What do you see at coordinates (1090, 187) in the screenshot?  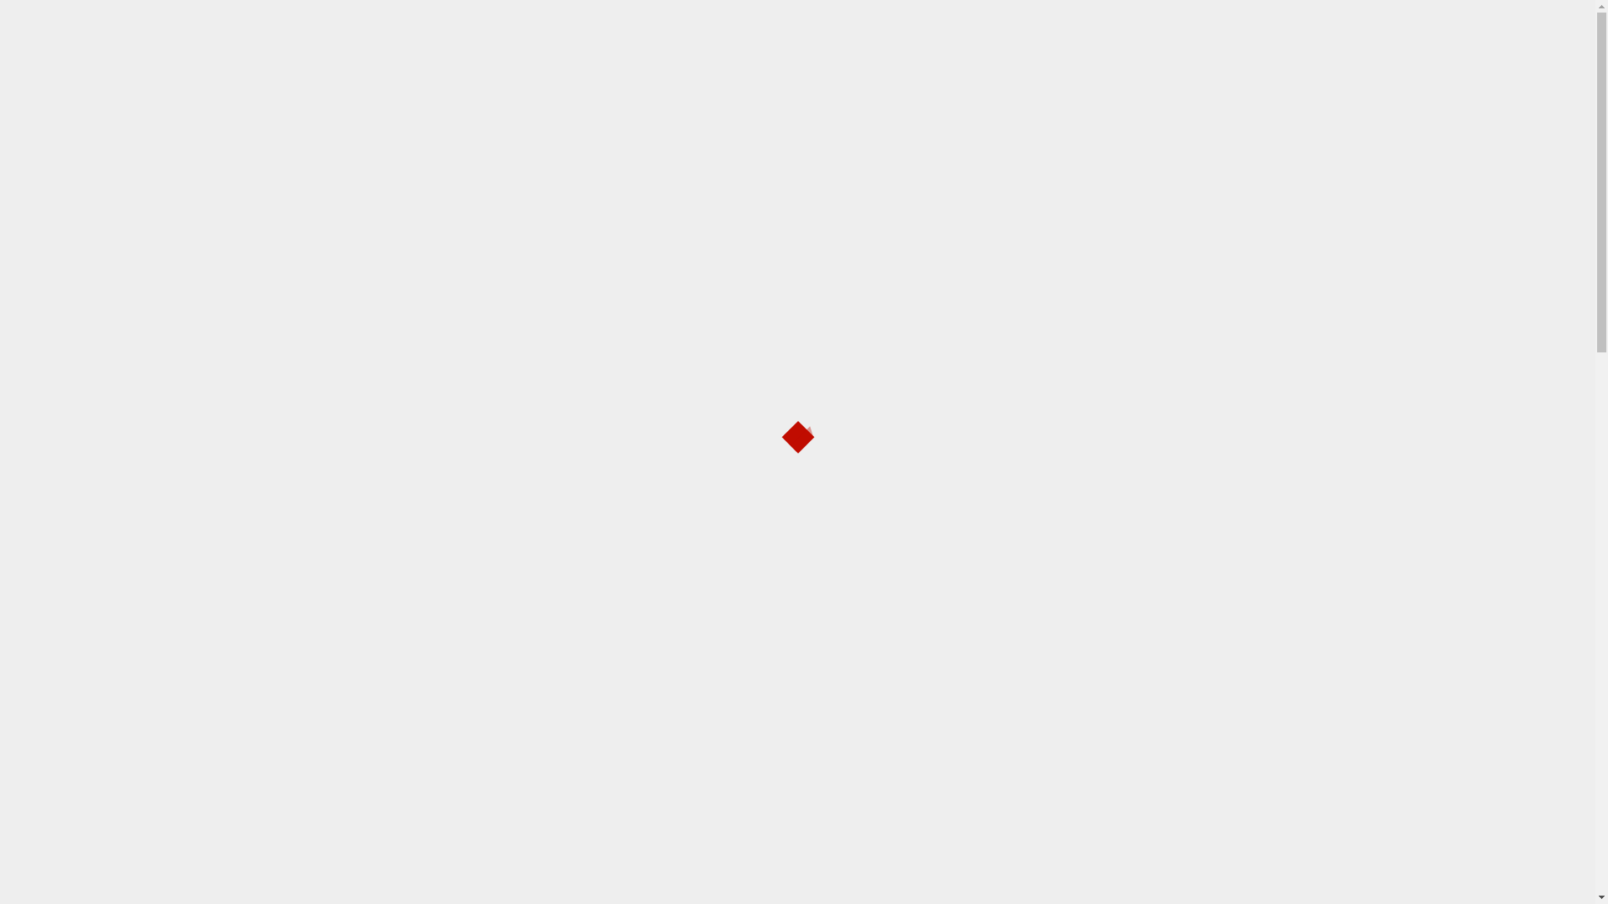 I see `Search` at bounding box center [1090, 187].